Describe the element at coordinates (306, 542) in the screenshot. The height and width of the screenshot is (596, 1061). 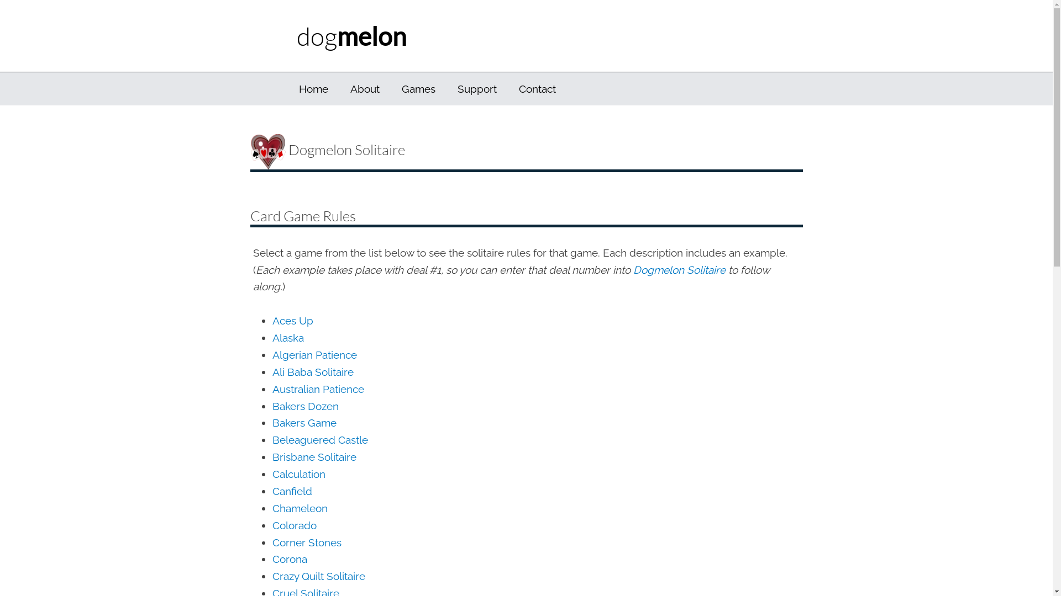
I see `Corner Stones` at that location.